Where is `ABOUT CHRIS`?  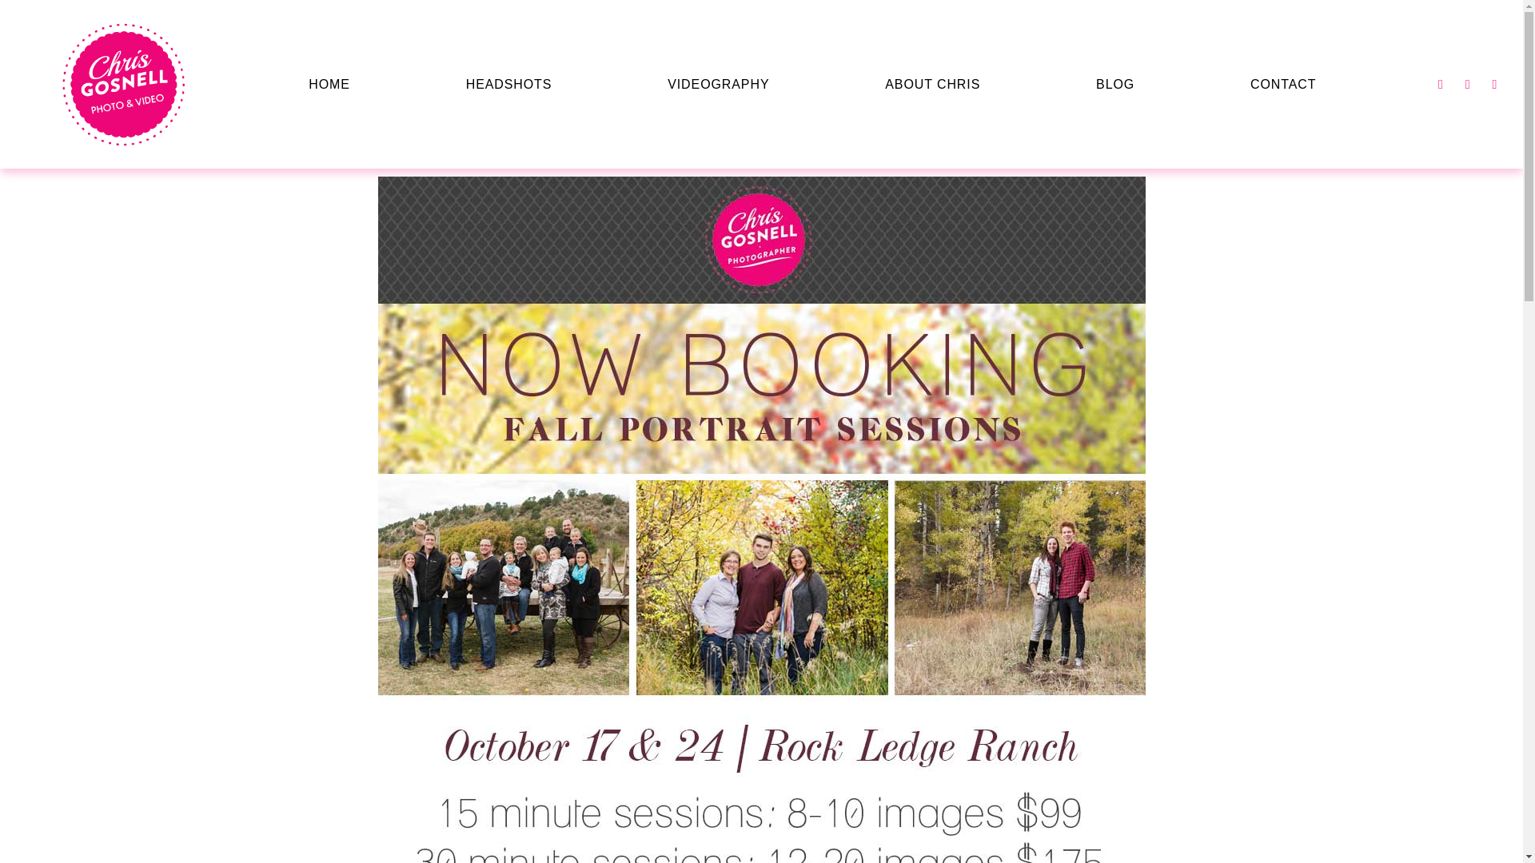
ABOUT CHRIS is located at coordinates (932, 85).